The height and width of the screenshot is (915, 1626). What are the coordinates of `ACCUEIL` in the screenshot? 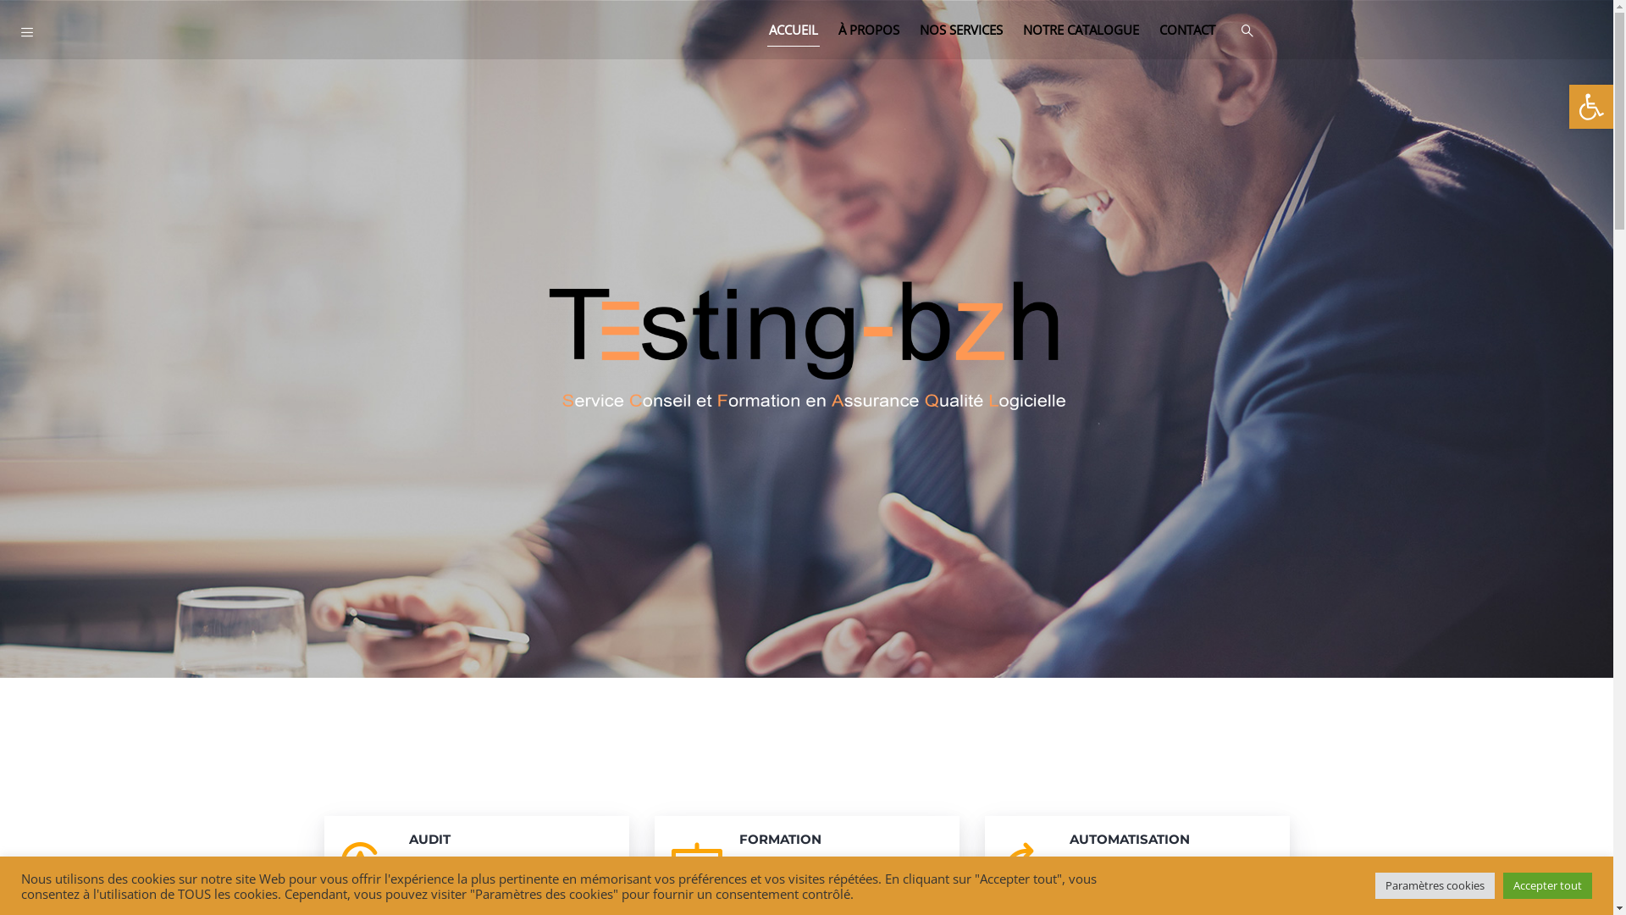 It's located at (794, 30).